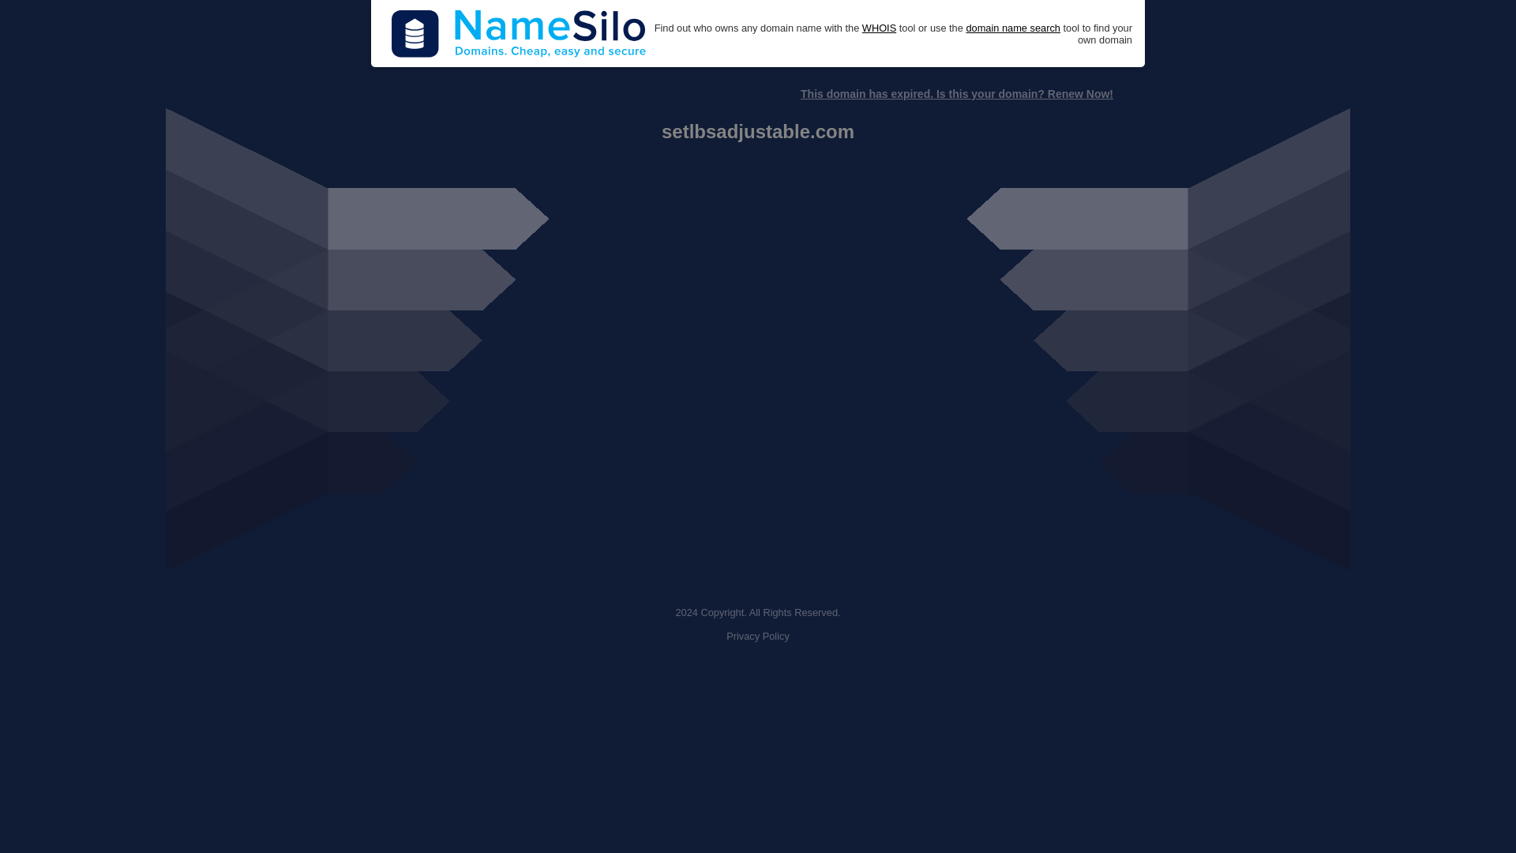 This screenshot has width=1516, height=853. What do you see at coordinates (879, 28) in the screenshot?
I see `WHOIS` at bounding box center [879, 28].